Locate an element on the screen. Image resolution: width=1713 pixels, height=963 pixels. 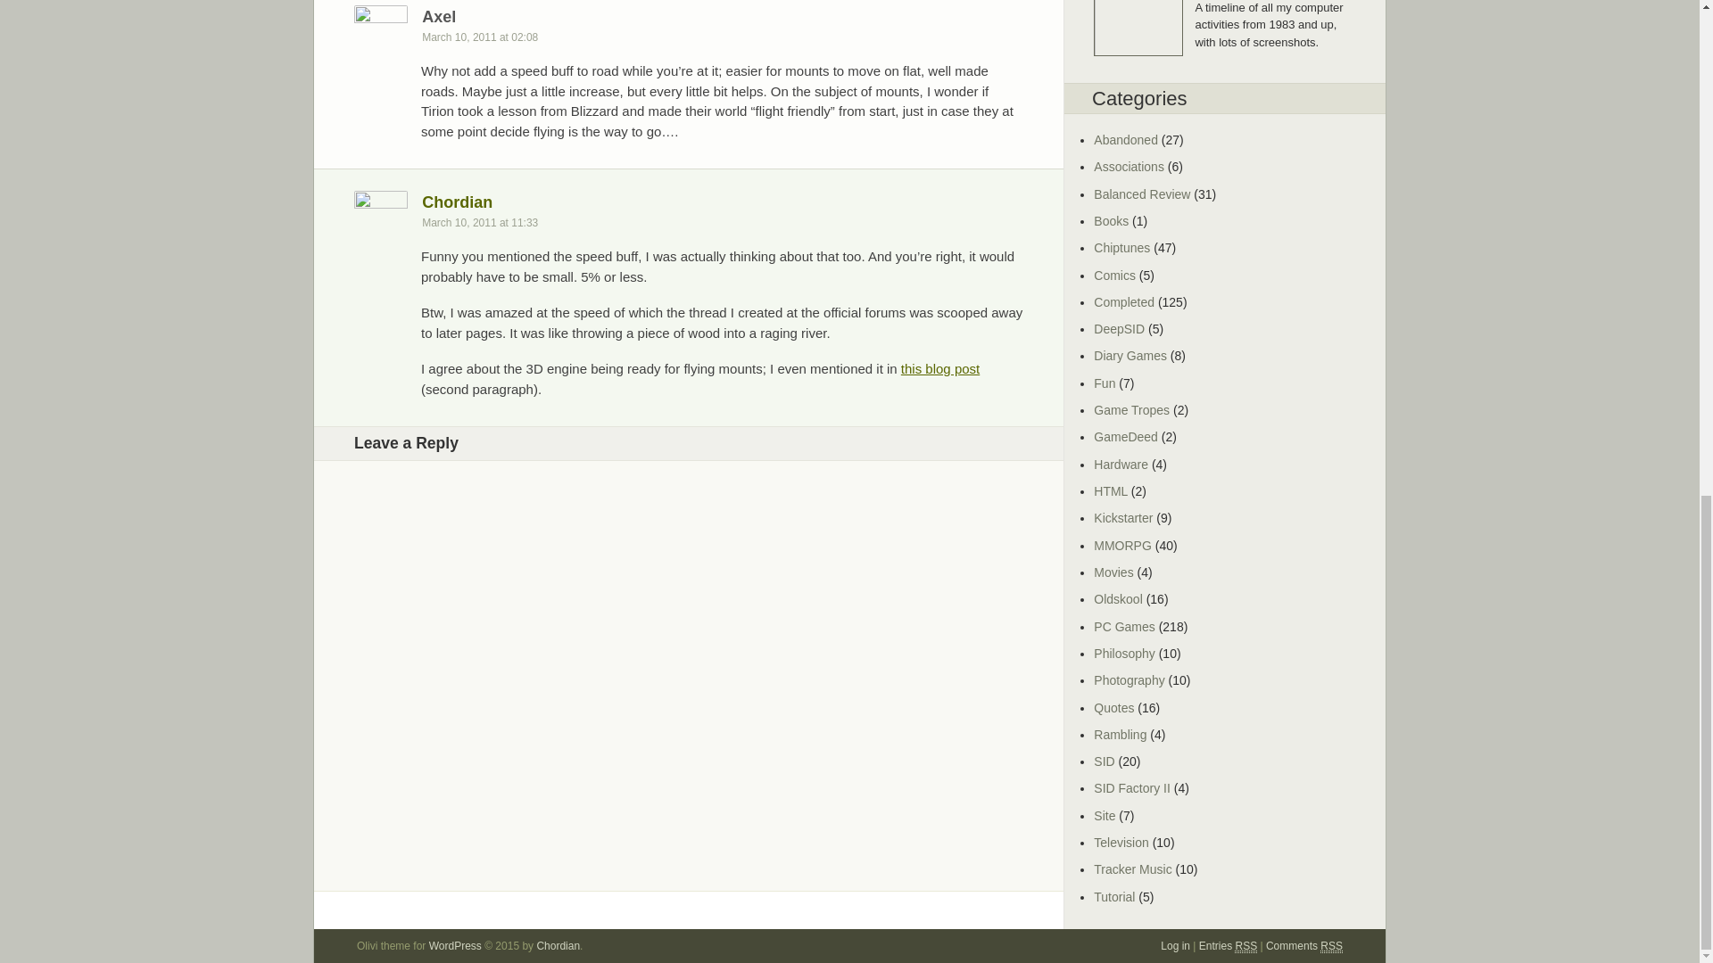
this blog post is located at coordinates (940, 369).